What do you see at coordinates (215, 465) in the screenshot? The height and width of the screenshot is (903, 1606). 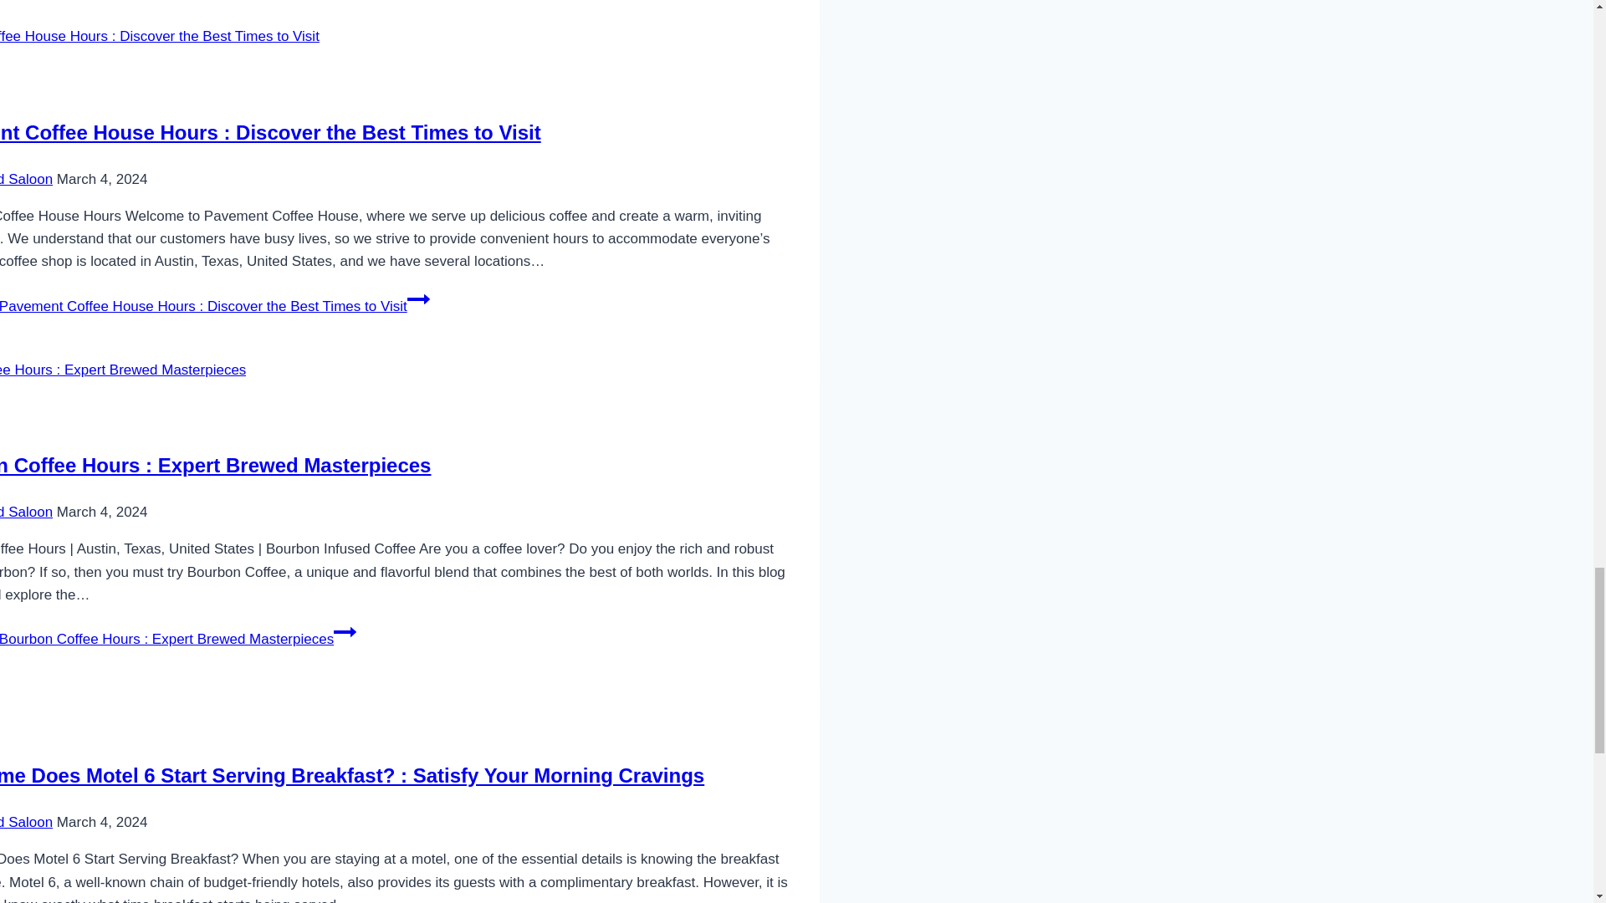 I see `Bourbon Coffee Hours : Expert Brewed Masterpieces` at bounding box center [215, 465].